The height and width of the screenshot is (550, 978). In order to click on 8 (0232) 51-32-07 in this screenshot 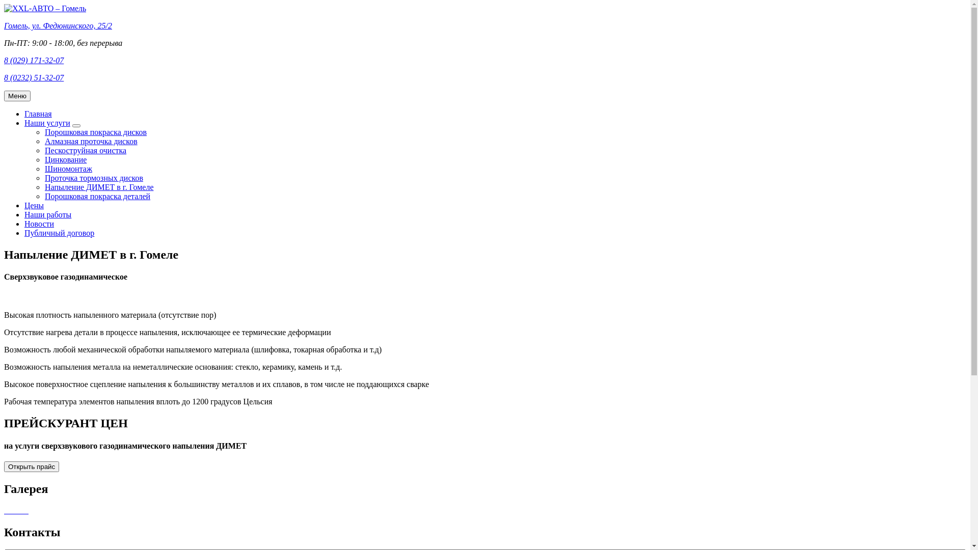, I will do `click(34, 77)`.